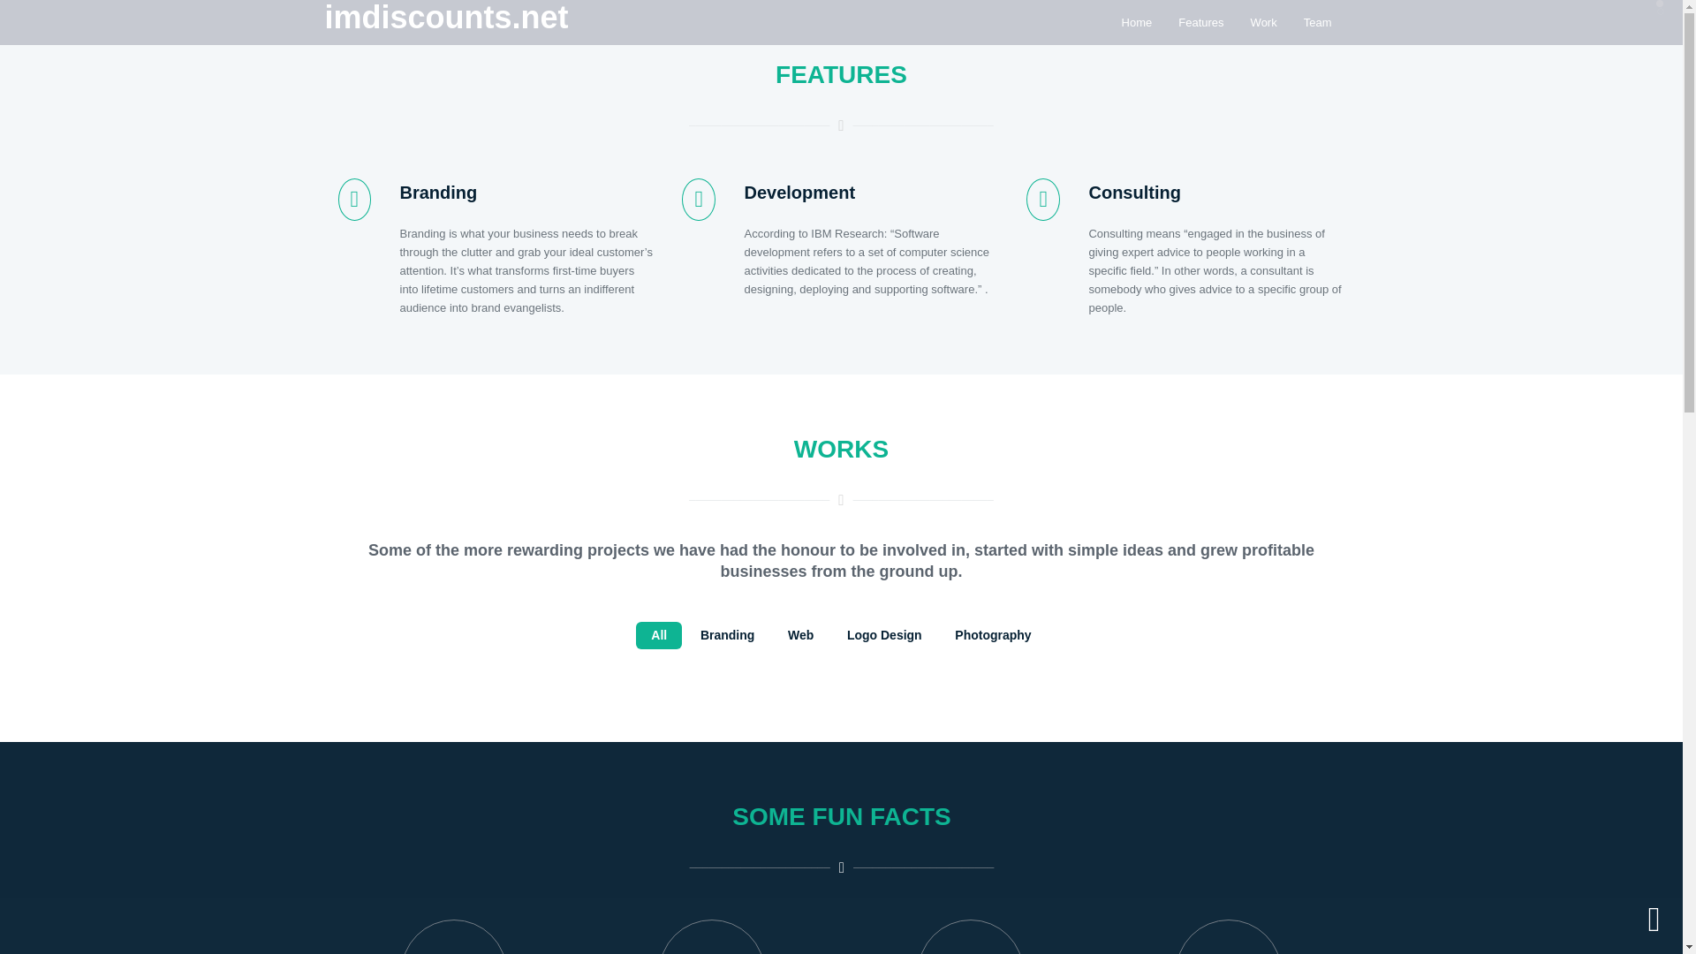 The image size is (1696, 954). What do you see at coordinates (447, 21) in the screenshot?
I see `imdiscounts.net` at bounding box center [447, 21].